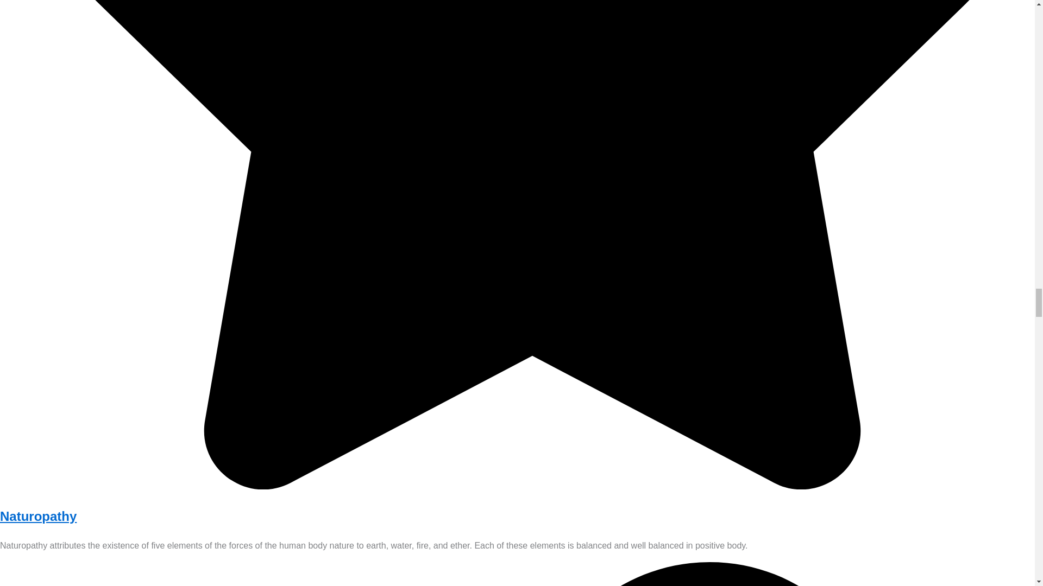  Describe the element at coordinates (38, 517) in the screenshot. I see `Naturopathy` at that location.